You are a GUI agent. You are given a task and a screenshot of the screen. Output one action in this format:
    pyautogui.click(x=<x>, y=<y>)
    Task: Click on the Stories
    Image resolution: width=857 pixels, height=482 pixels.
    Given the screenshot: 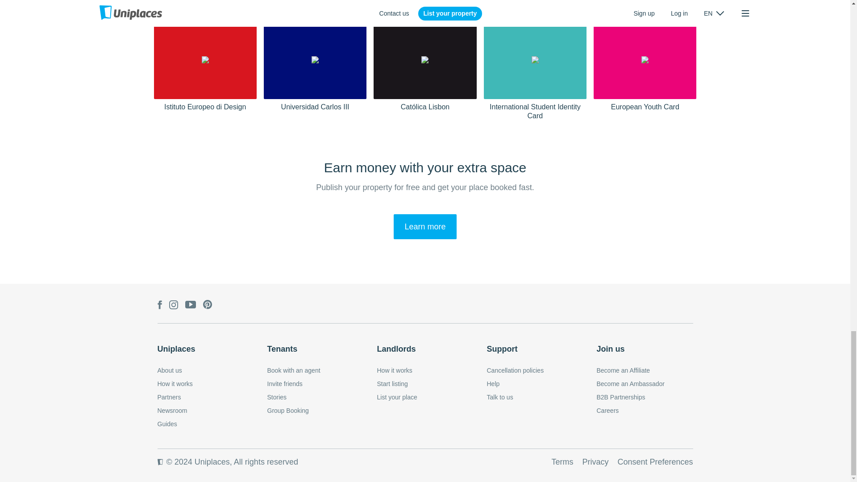 What is the action you would take?
    pyautogui.click(x=276, y=397)
    